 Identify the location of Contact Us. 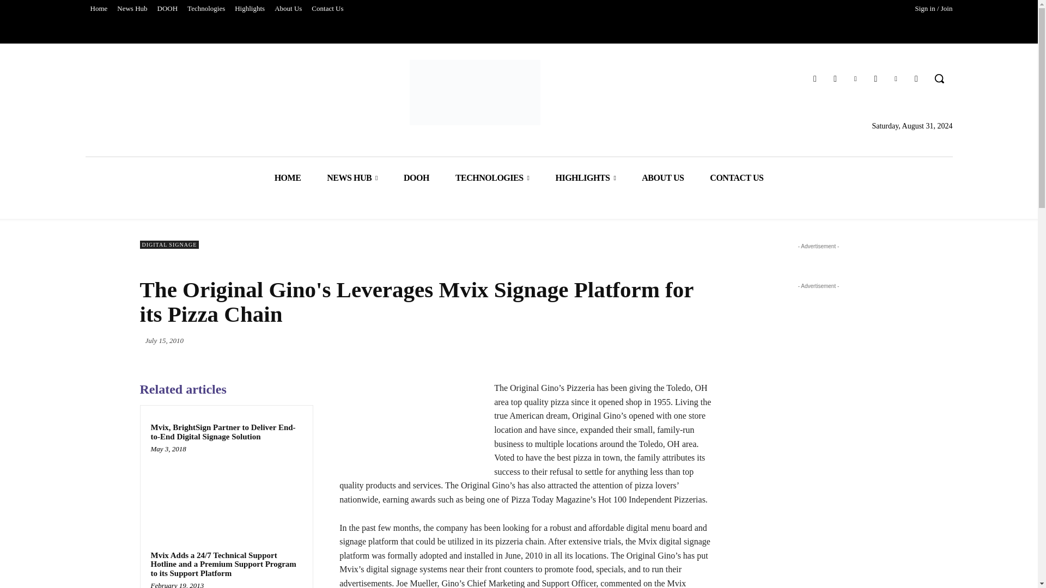
(327, 9).